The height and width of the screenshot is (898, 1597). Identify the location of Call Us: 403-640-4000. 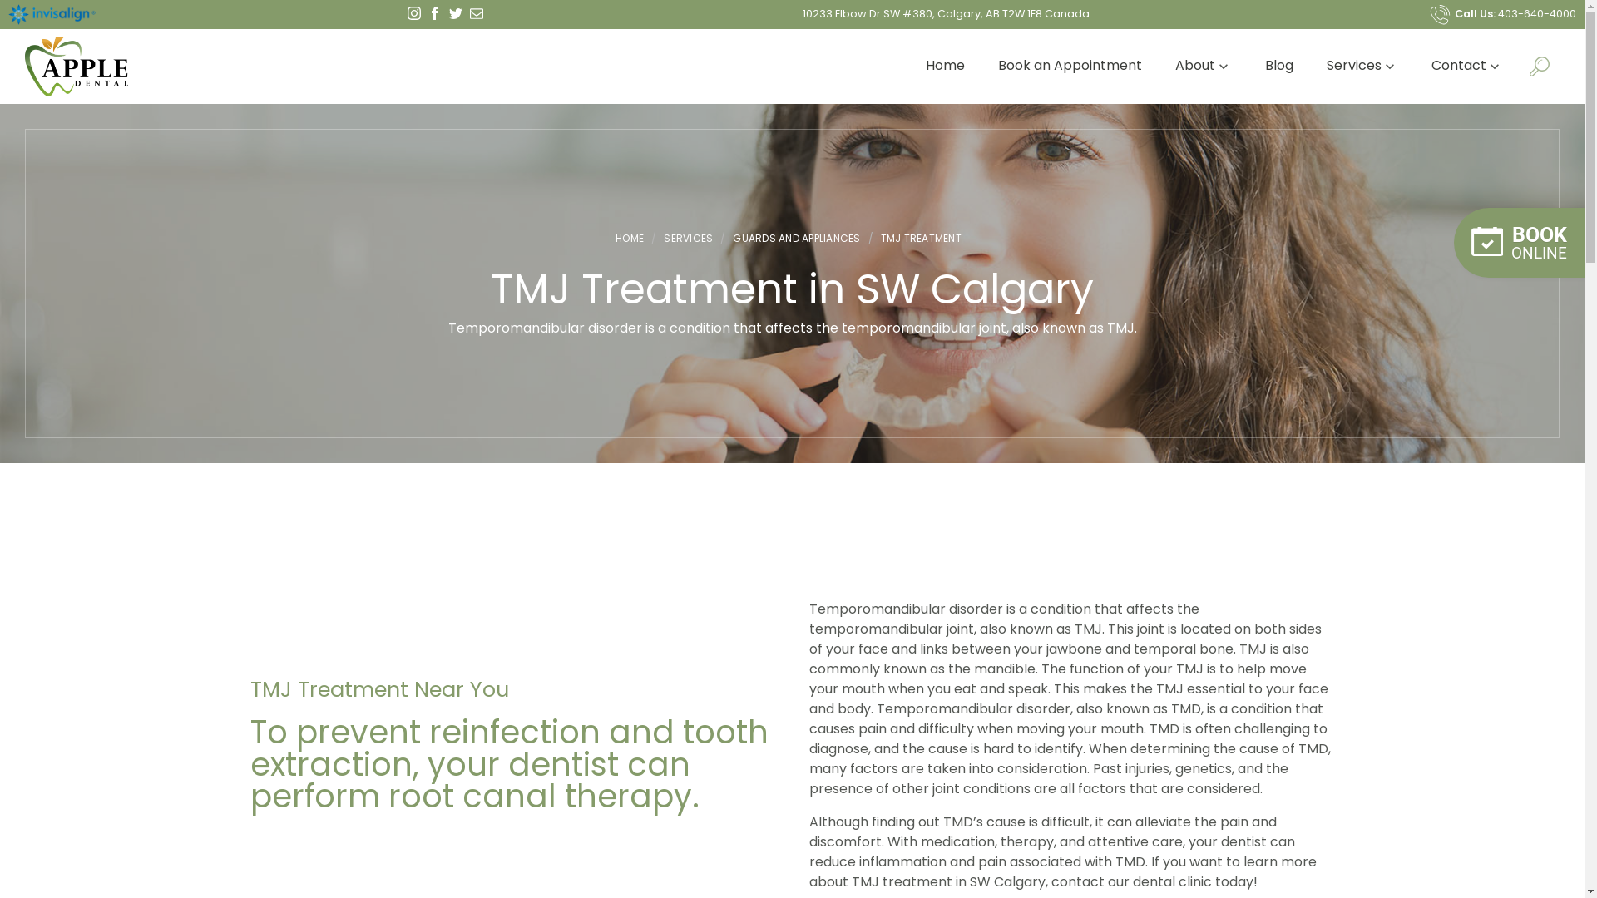
(1503, 13).